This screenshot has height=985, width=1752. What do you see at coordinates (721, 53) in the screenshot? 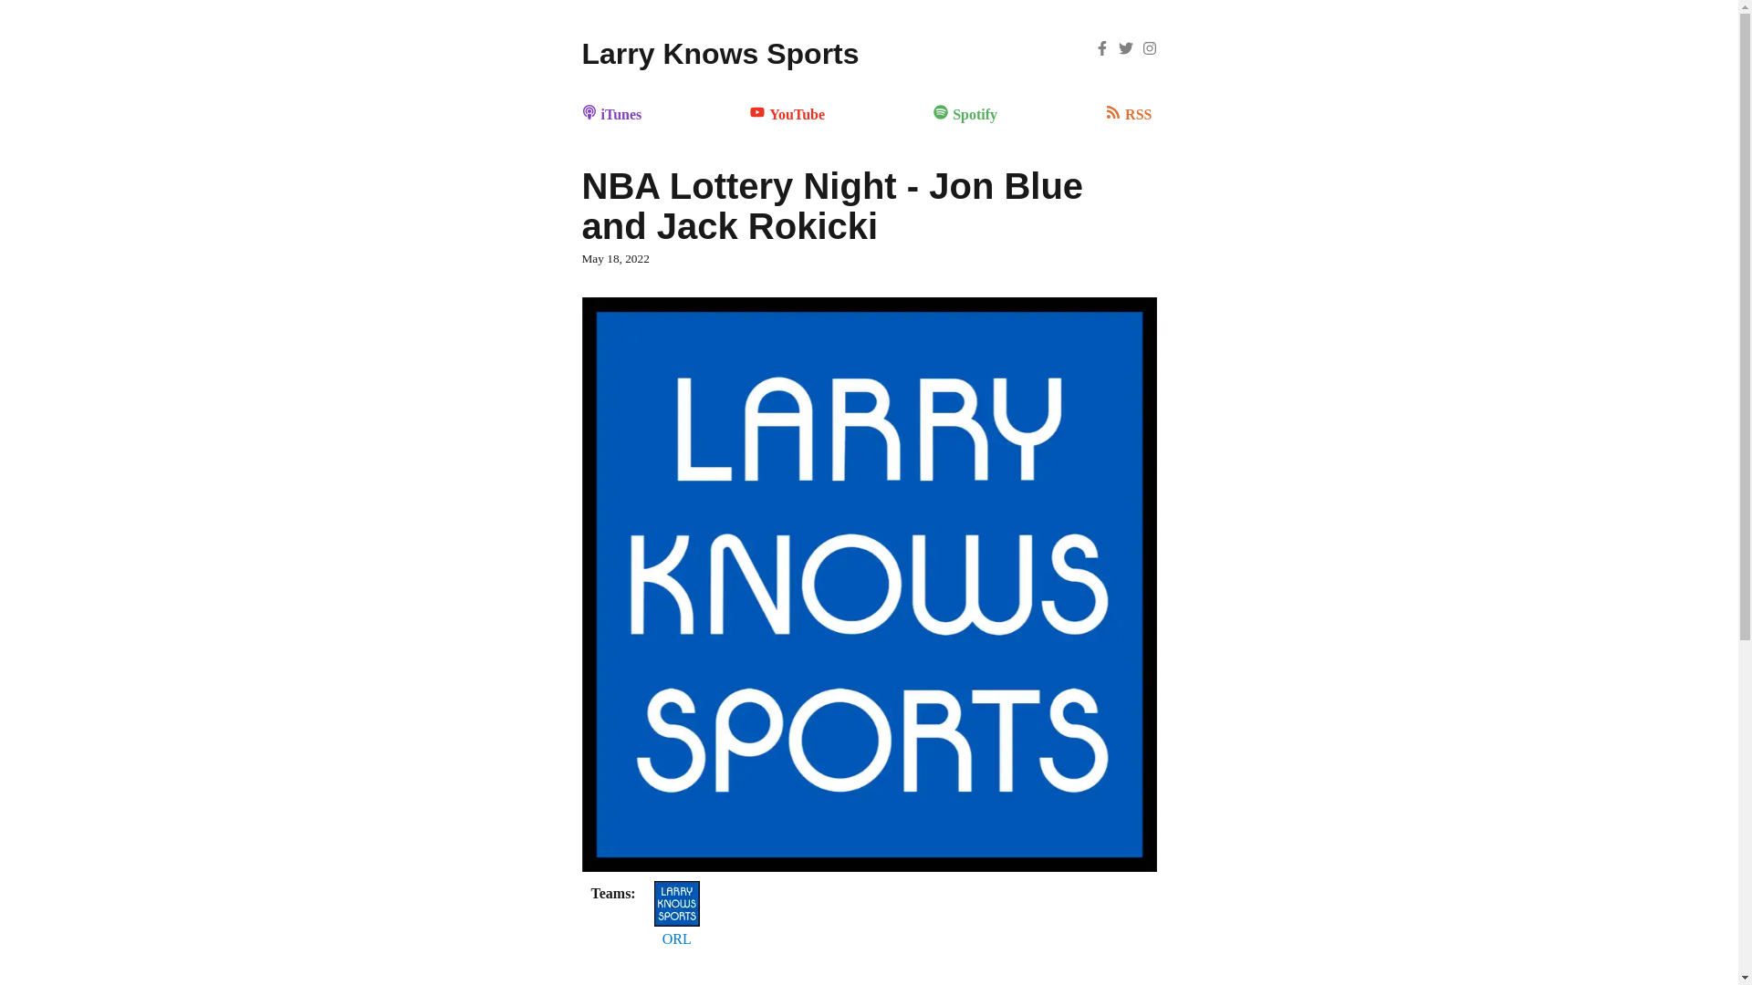
I see `Larry Knows Sports` at bounding box center [721, 53].